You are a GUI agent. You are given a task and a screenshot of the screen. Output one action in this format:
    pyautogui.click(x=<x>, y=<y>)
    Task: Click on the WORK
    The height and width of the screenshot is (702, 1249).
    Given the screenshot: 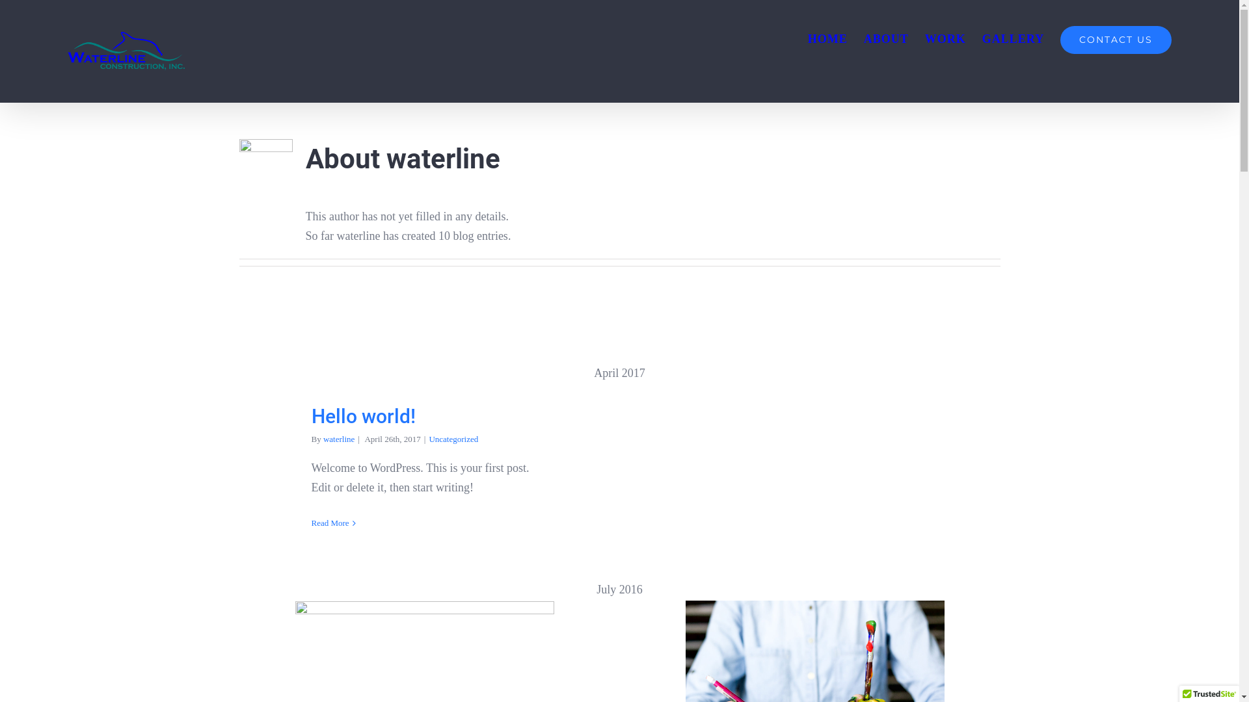 What is the action you would take?
    pyautogui.click(x=946, y=39)
    